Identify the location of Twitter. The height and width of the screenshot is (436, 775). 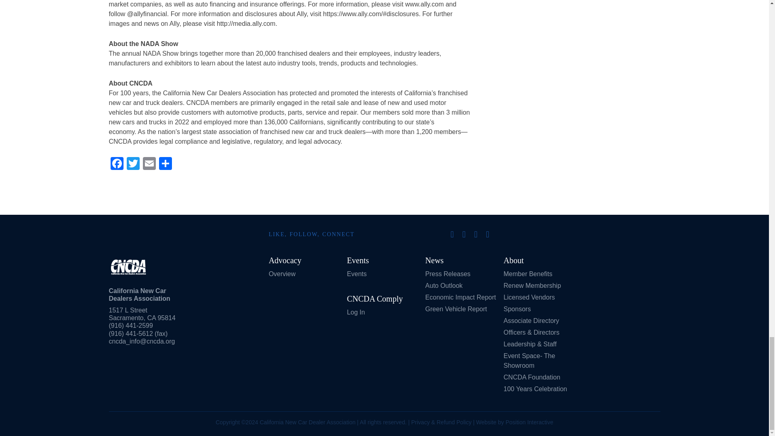
(133, 164).